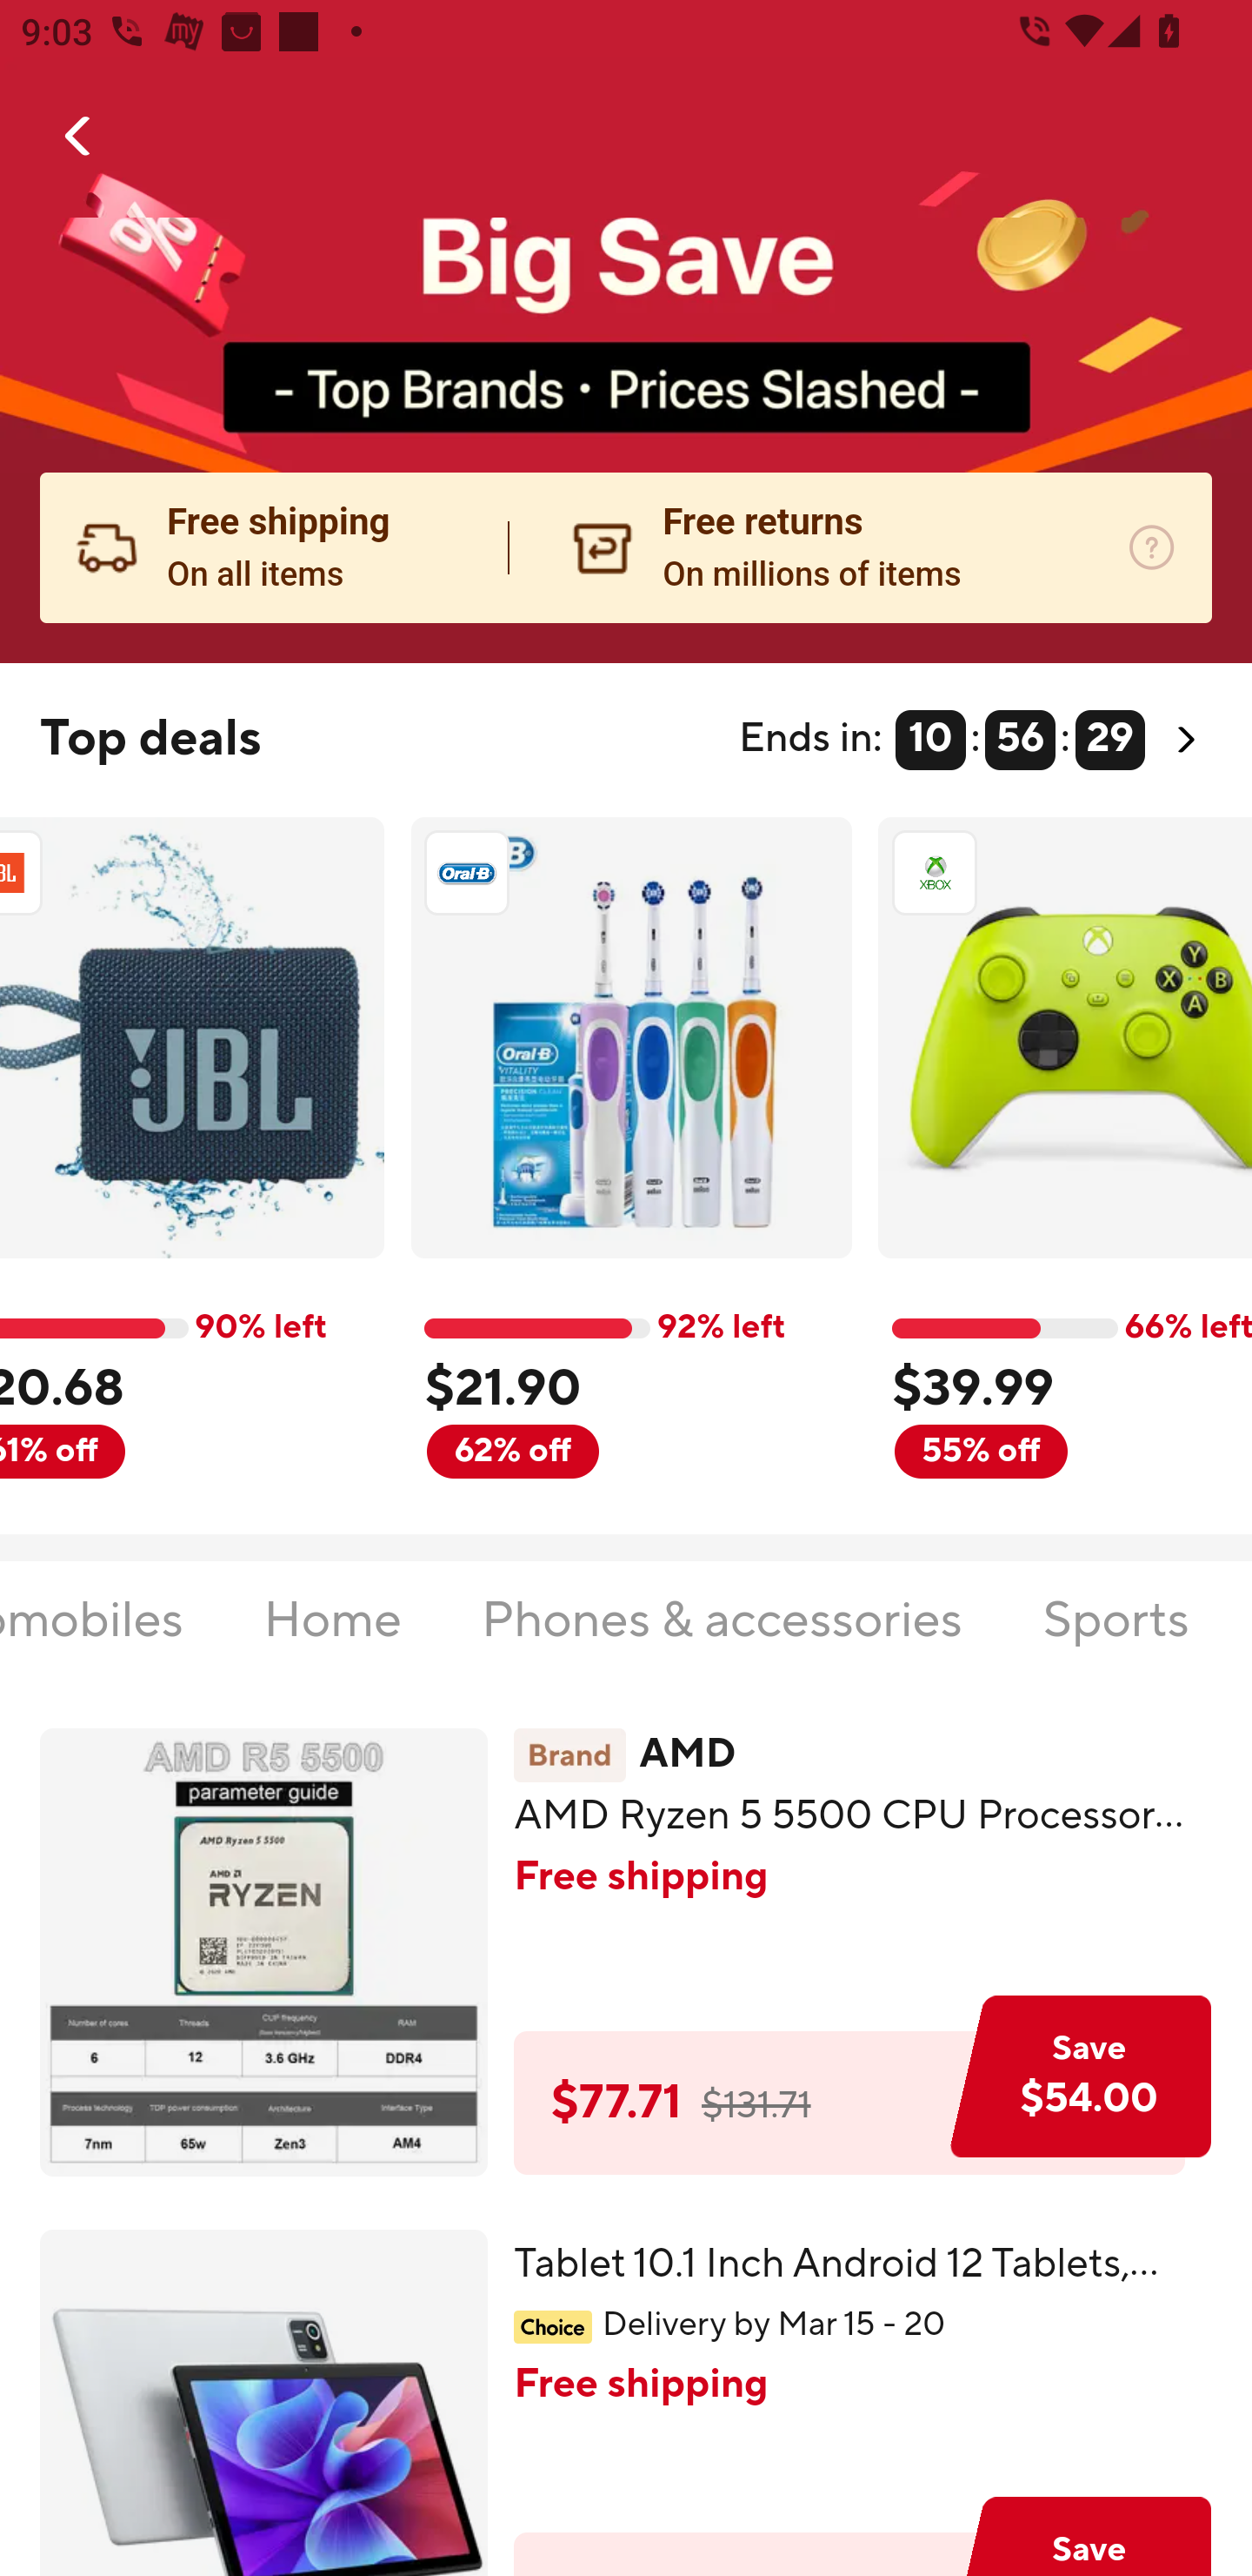  Describe the element at coordinates (1115, 1638) in the screenshot. I see `Sports` at that location.